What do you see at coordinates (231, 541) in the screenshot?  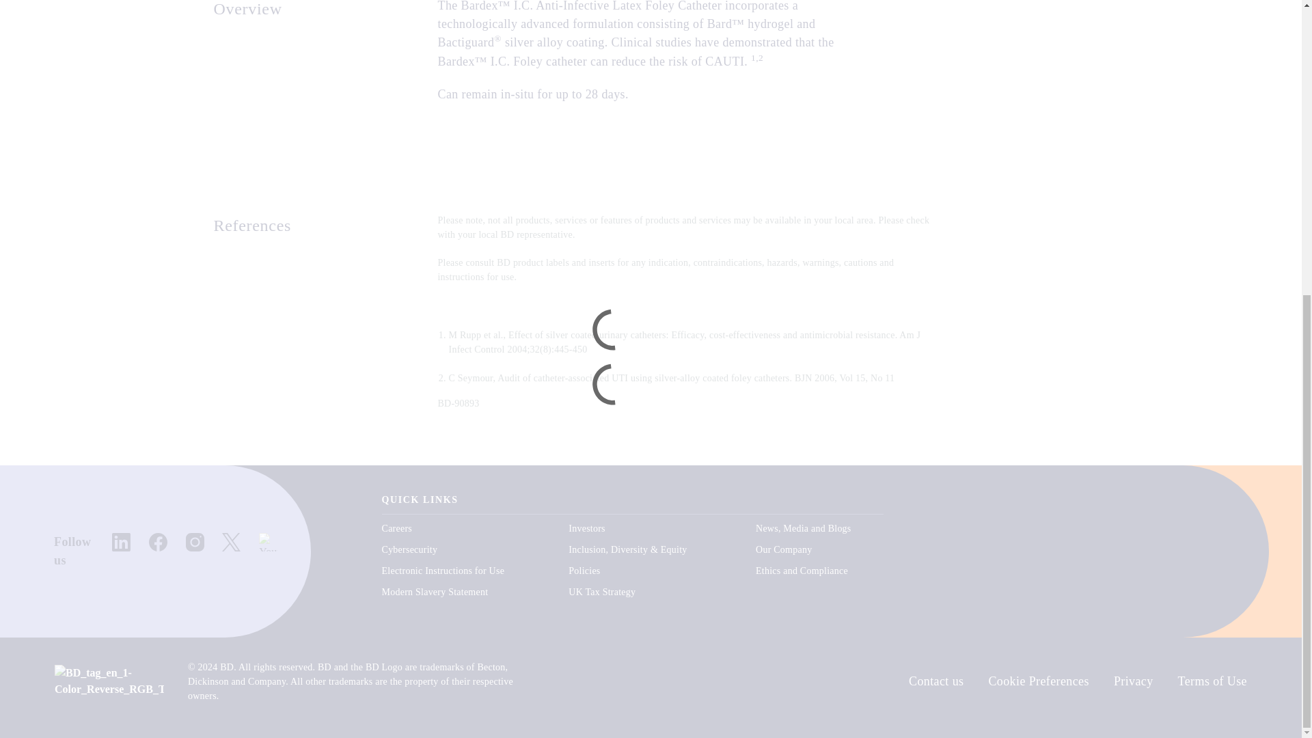 I see `X` at bounding box center [231, 541].